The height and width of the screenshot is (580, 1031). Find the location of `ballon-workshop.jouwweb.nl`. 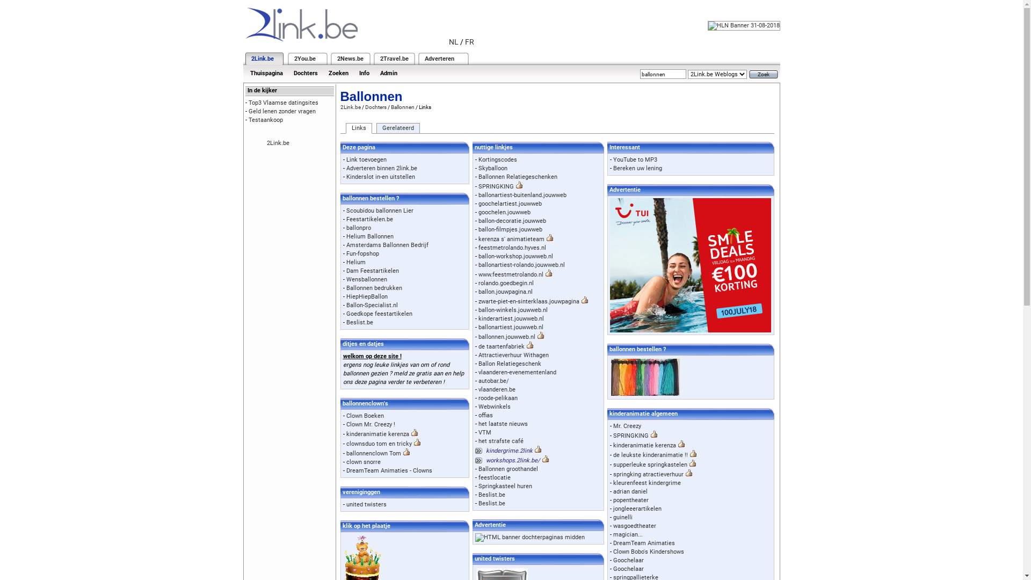

ballon-workshop.jouwweb.nl is located at coordinates (515, 257).